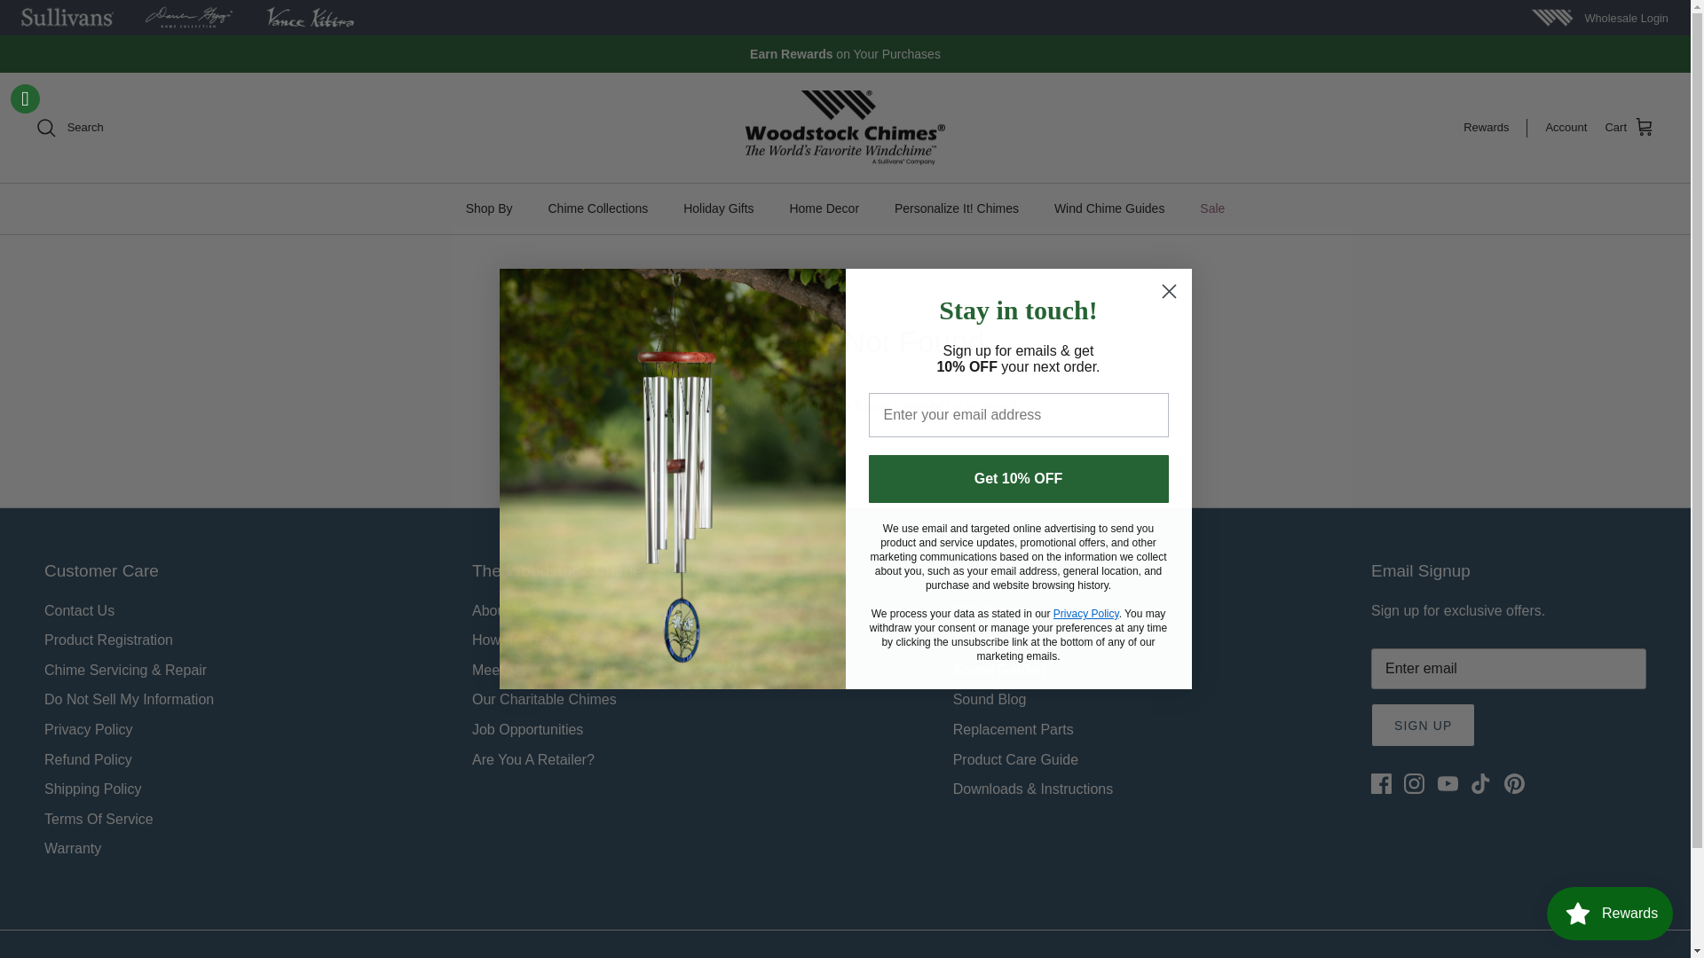 The height and width of the screenshot is (958, 1704). Describe the element at coordinates (1415, 783) in the screenshot. I see `Instagram` at that location.